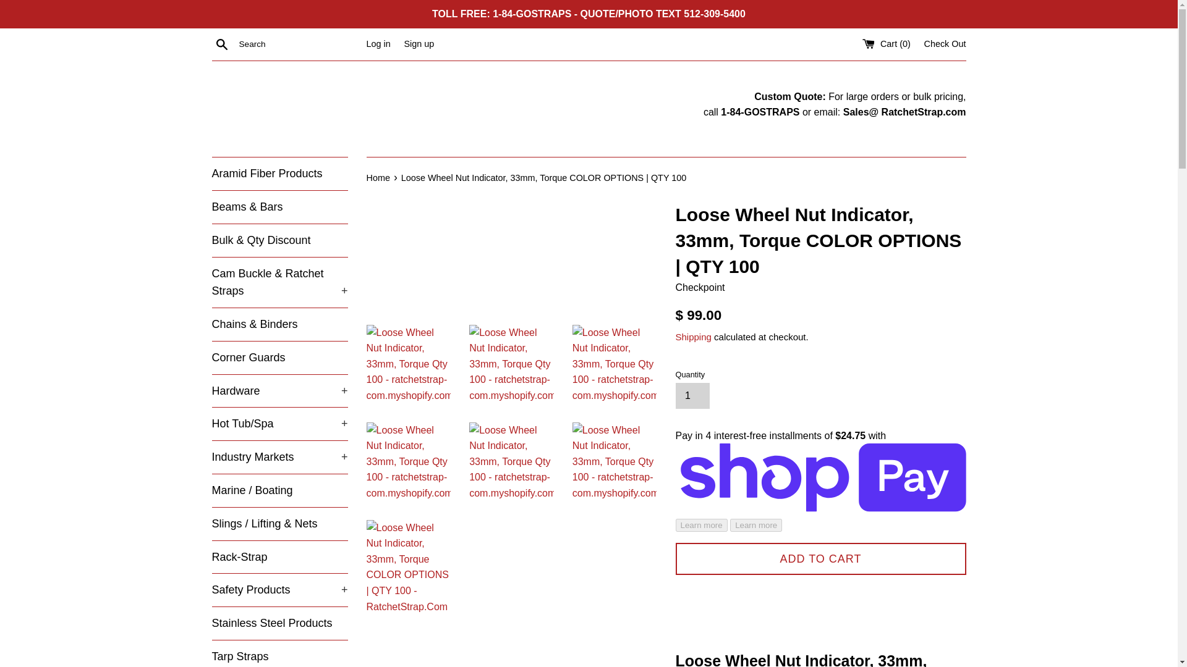 This screenshot has width=1187, height=667. Describe the element at coordinates (904, 112) in the screenshot. I see `Contact RatchetStrap.com` at that location.